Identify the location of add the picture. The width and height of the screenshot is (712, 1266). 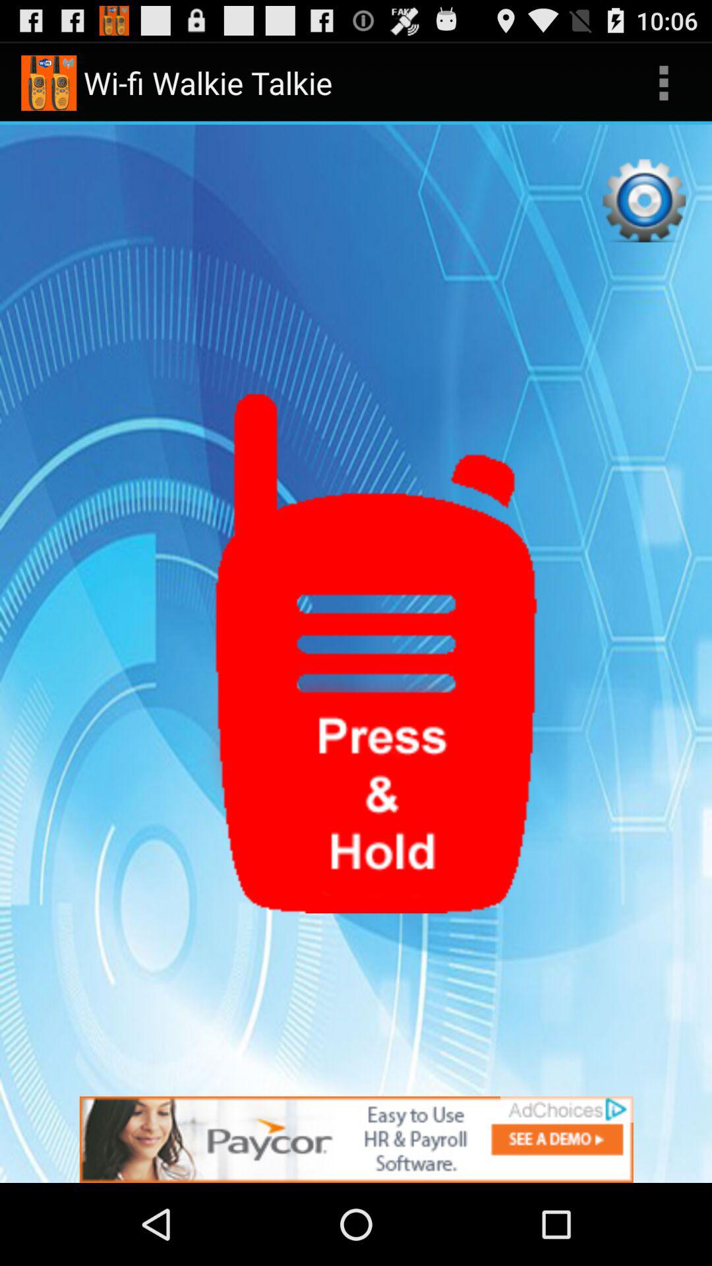
(356, 1139).